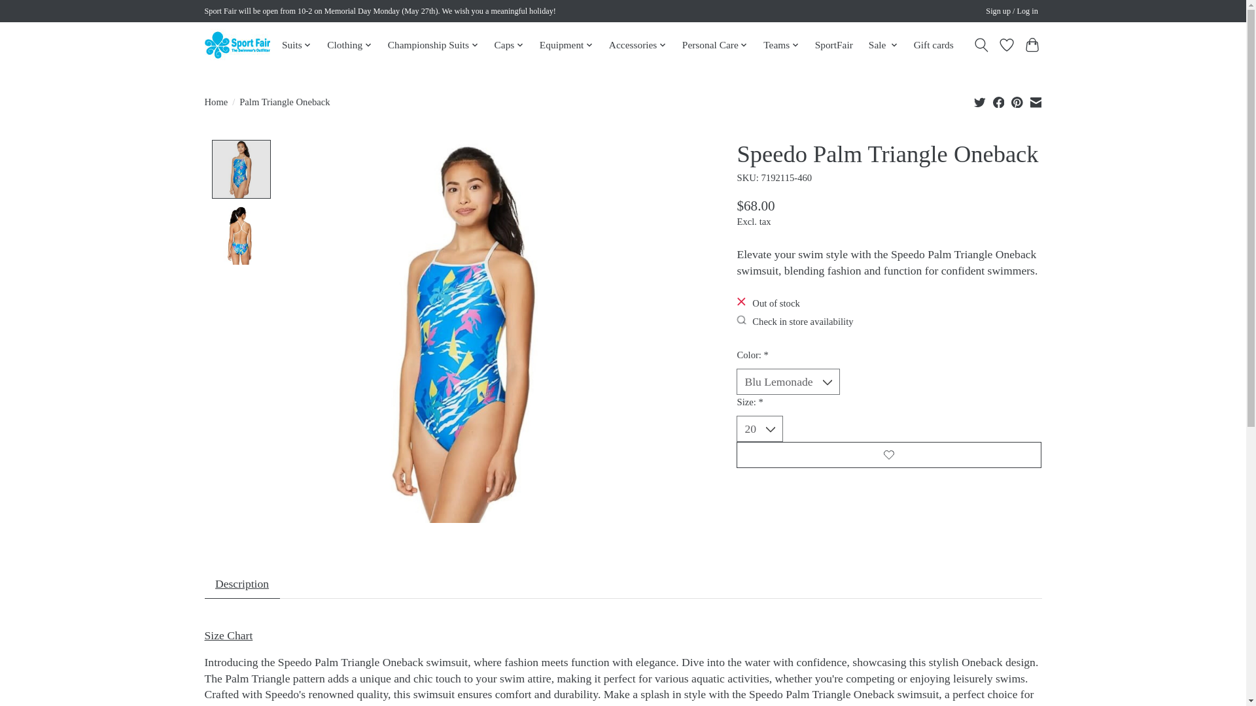 The height and width of the screenshot is (706, 1256). What do you see at coordinates (349, 45) in the screenshot?
I see `Clothing` at bounding box center [349, 45].